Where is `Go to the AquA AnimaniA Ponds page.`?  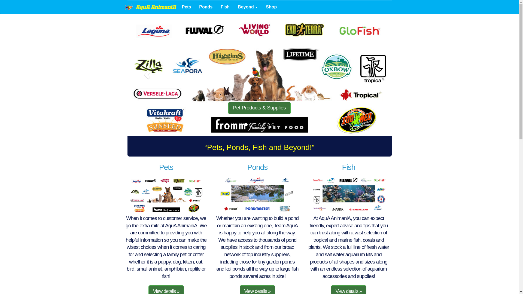 Go to the AquA AnimaniA Ponds page. is located at coordinates (258, 195).